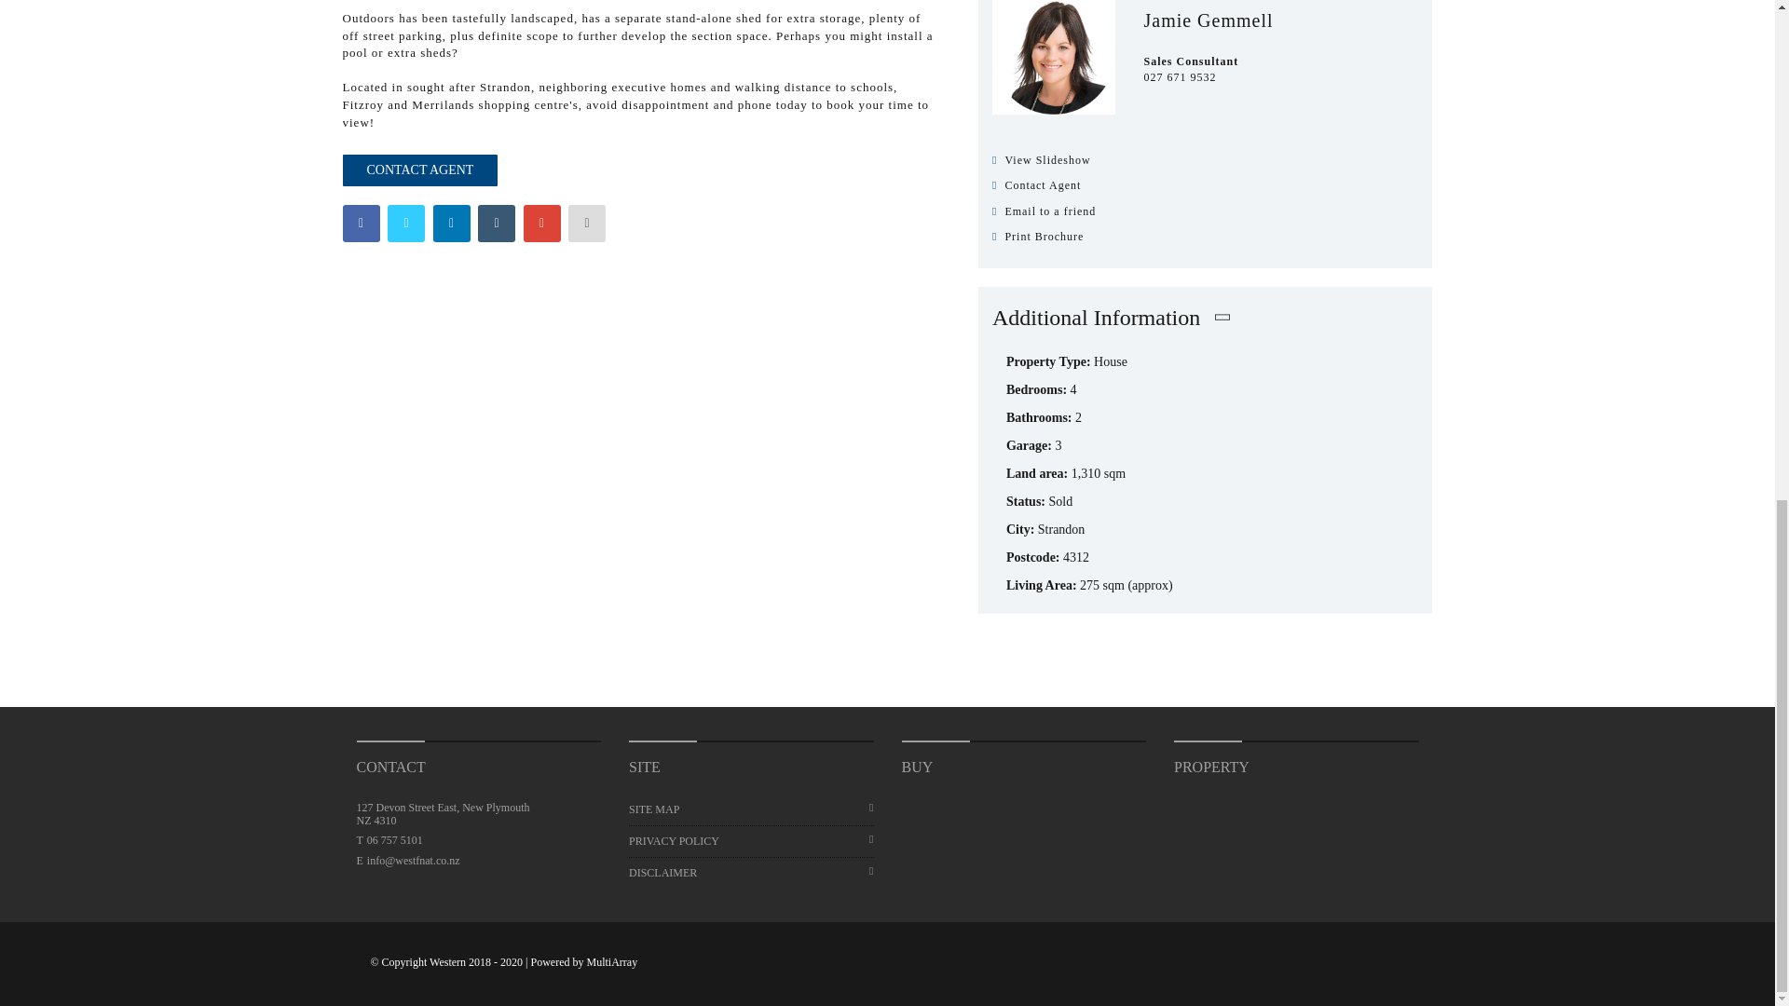  I want to click on Email to a Friend, so click(587, 224).